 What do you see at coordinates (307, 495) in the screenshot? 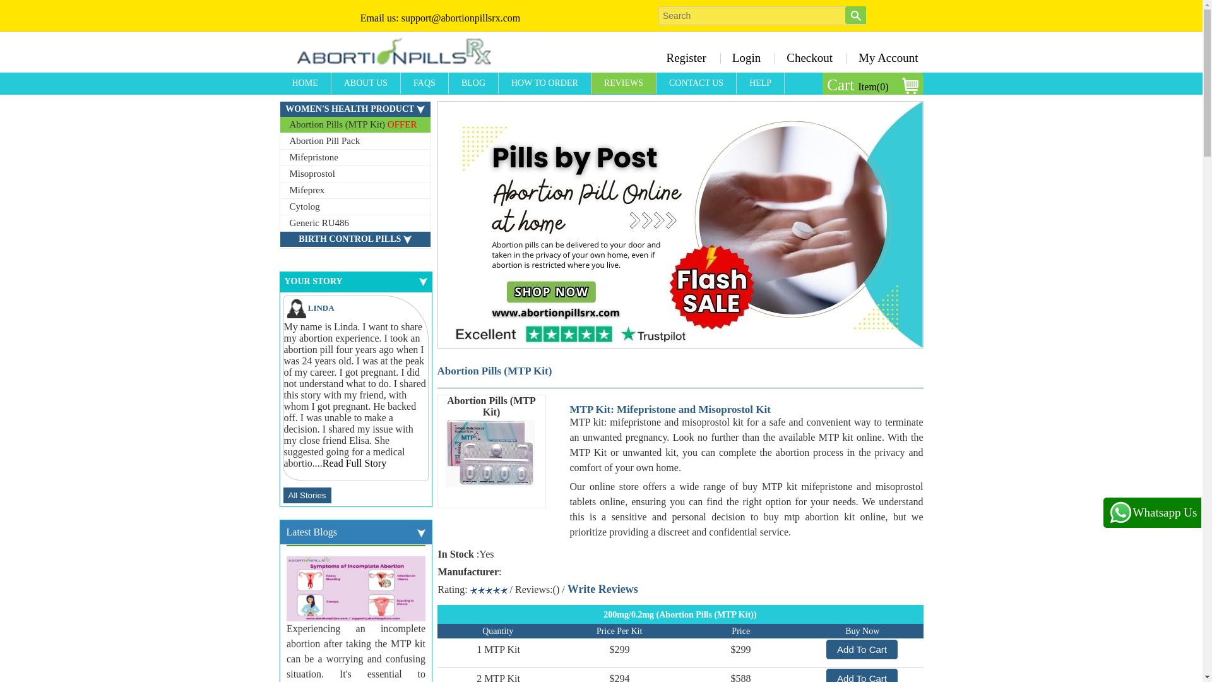
I see `All Stories` at bounding box center [307, 495].